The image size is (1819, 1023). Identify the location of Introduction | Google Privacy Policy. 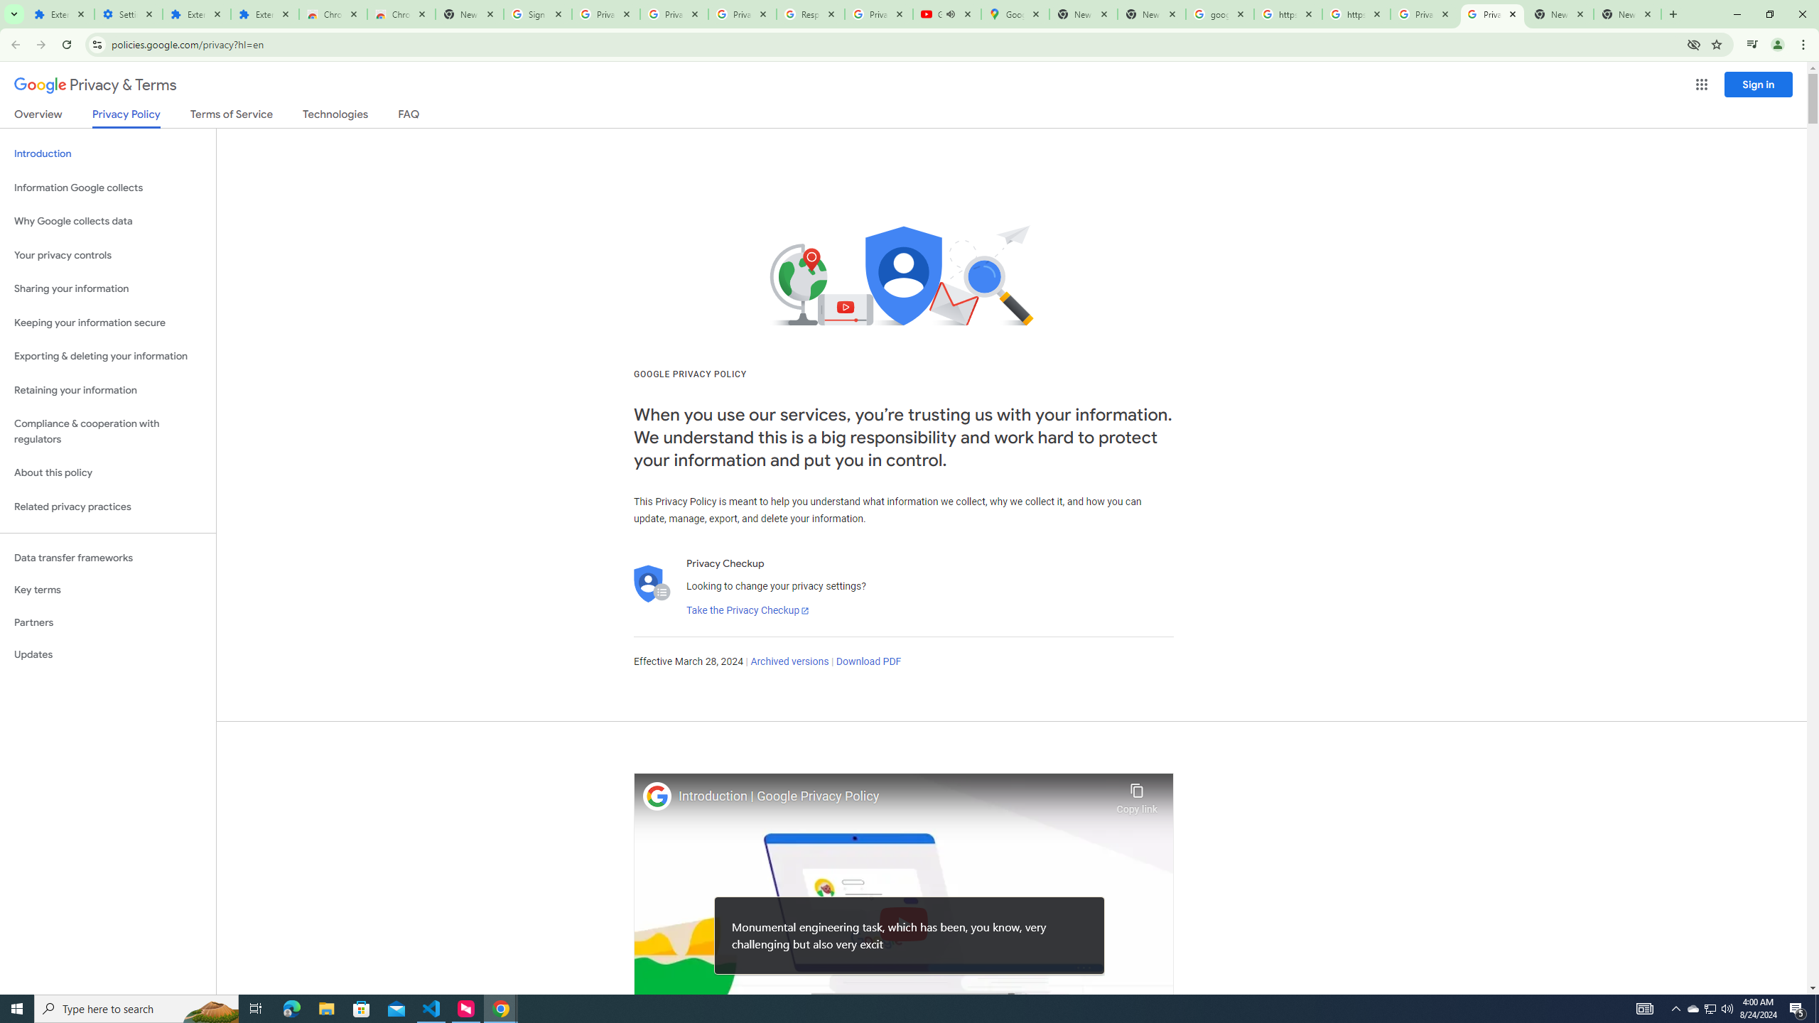
(894, 796).